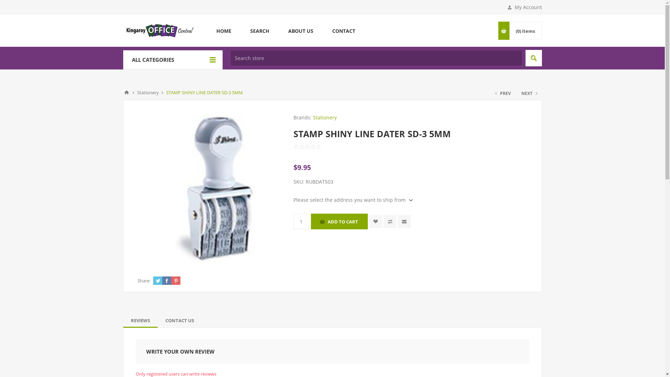 The image size is (670, 377). Describe the element at coordinates (260, 31) in the screenshot. I see `SEARCH` at that location.